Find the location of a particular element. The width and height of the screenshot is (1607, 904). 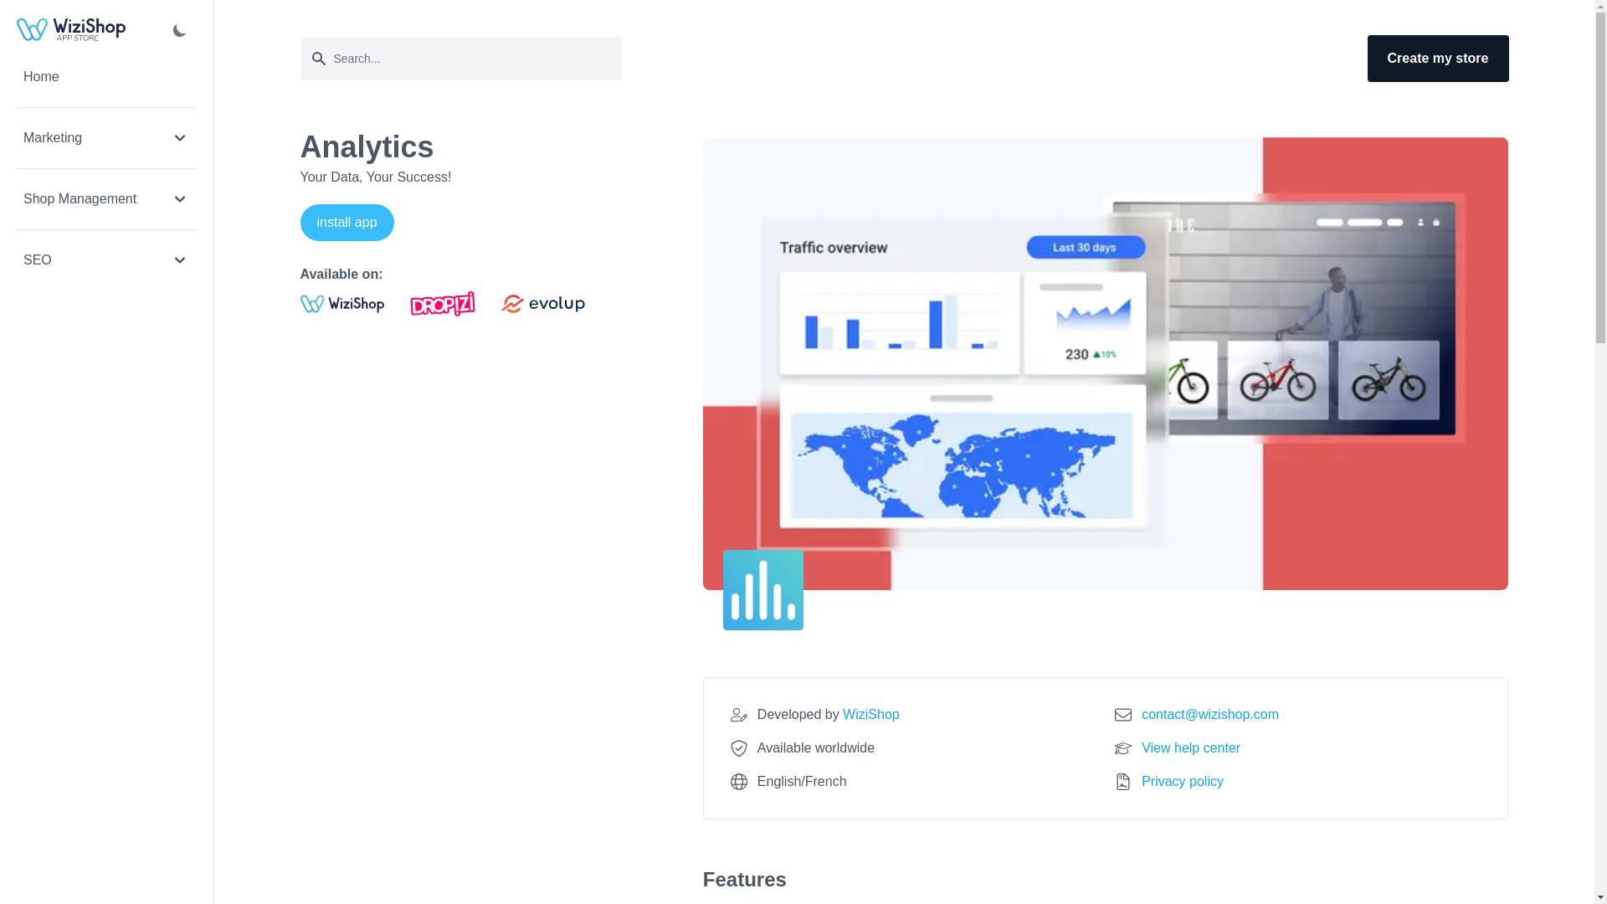

Shop Management is located at coordinates (105, 199).